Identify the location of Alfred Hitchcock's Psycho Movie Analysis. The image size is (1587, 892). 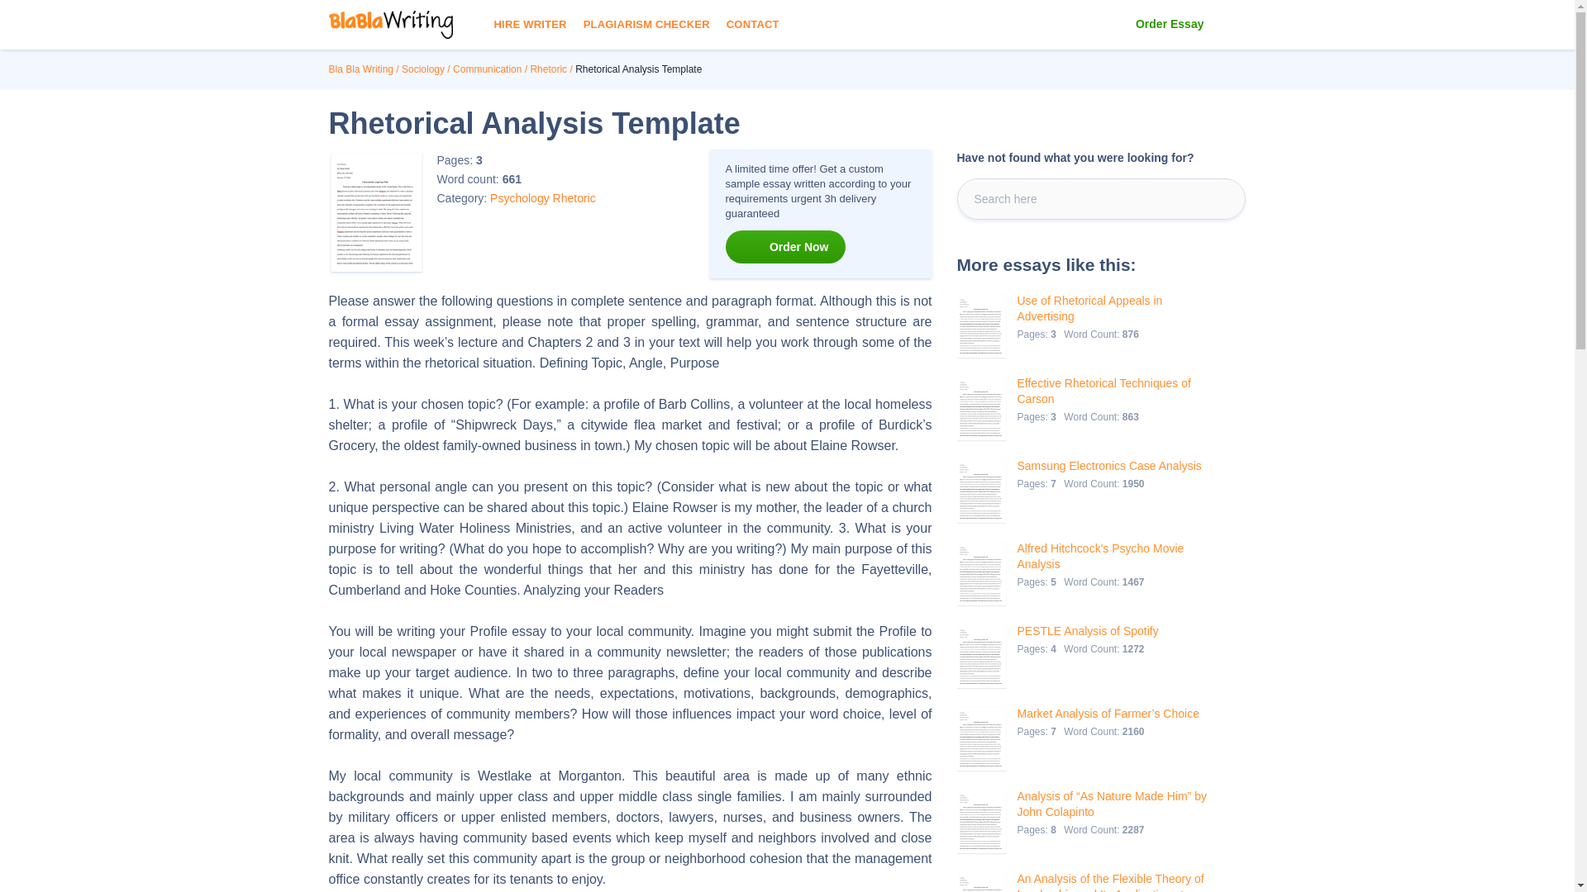
(1118, 557).